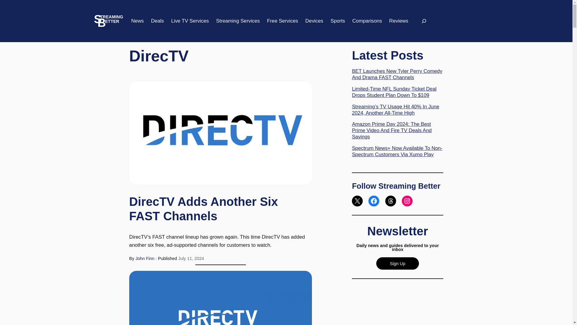  I want to click on Live TV Services, so click(190, 21).